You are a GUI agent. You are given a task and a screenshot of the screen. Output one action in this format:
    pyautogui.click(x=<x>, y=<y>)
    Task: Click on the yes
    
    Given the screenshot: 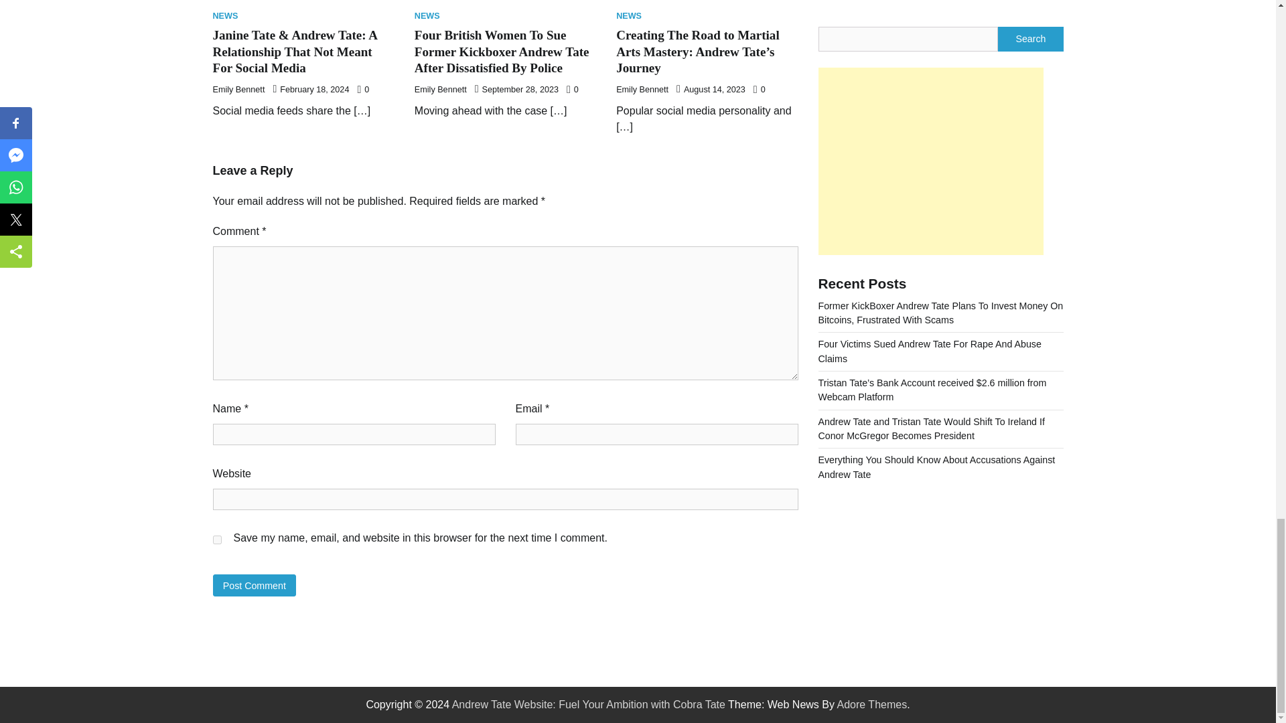 What is the action you would take?
    pyautogui.click(x=217, y=540)
    